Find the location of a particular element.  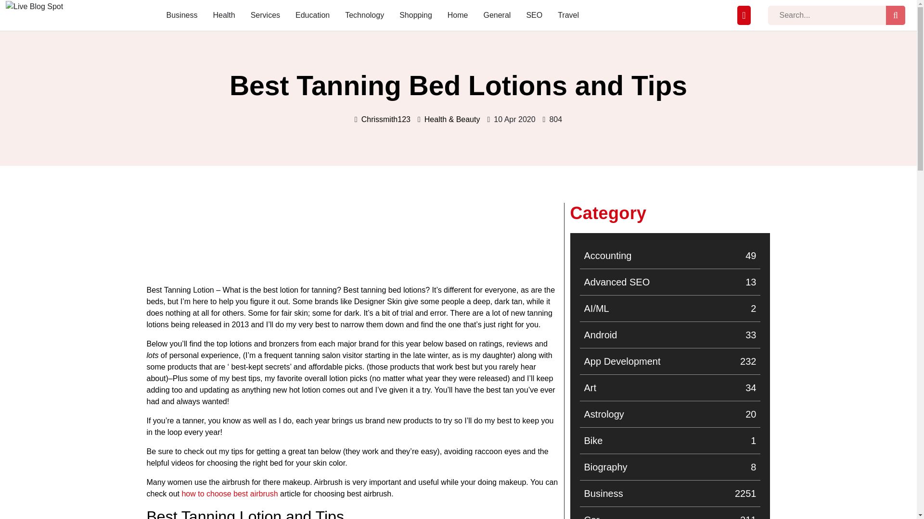

Posts by chrissmith123 is located at coordinates (670, 440).